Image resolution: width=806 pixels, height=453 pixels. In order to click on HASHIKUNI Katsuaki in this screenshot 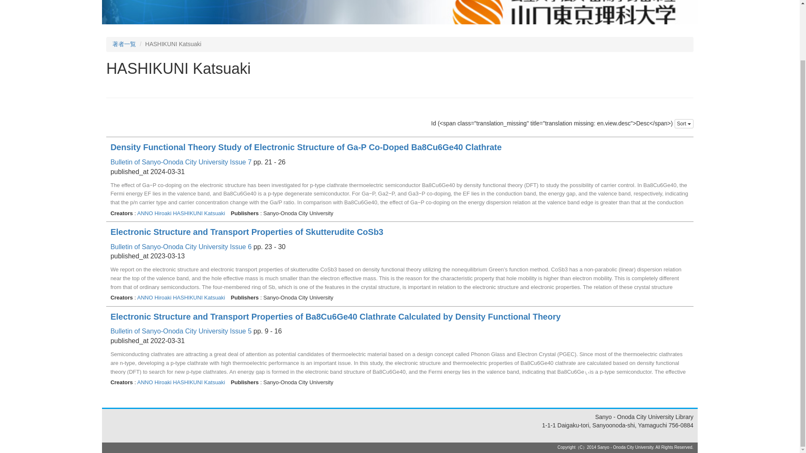, I will do `click(200, 213)`.